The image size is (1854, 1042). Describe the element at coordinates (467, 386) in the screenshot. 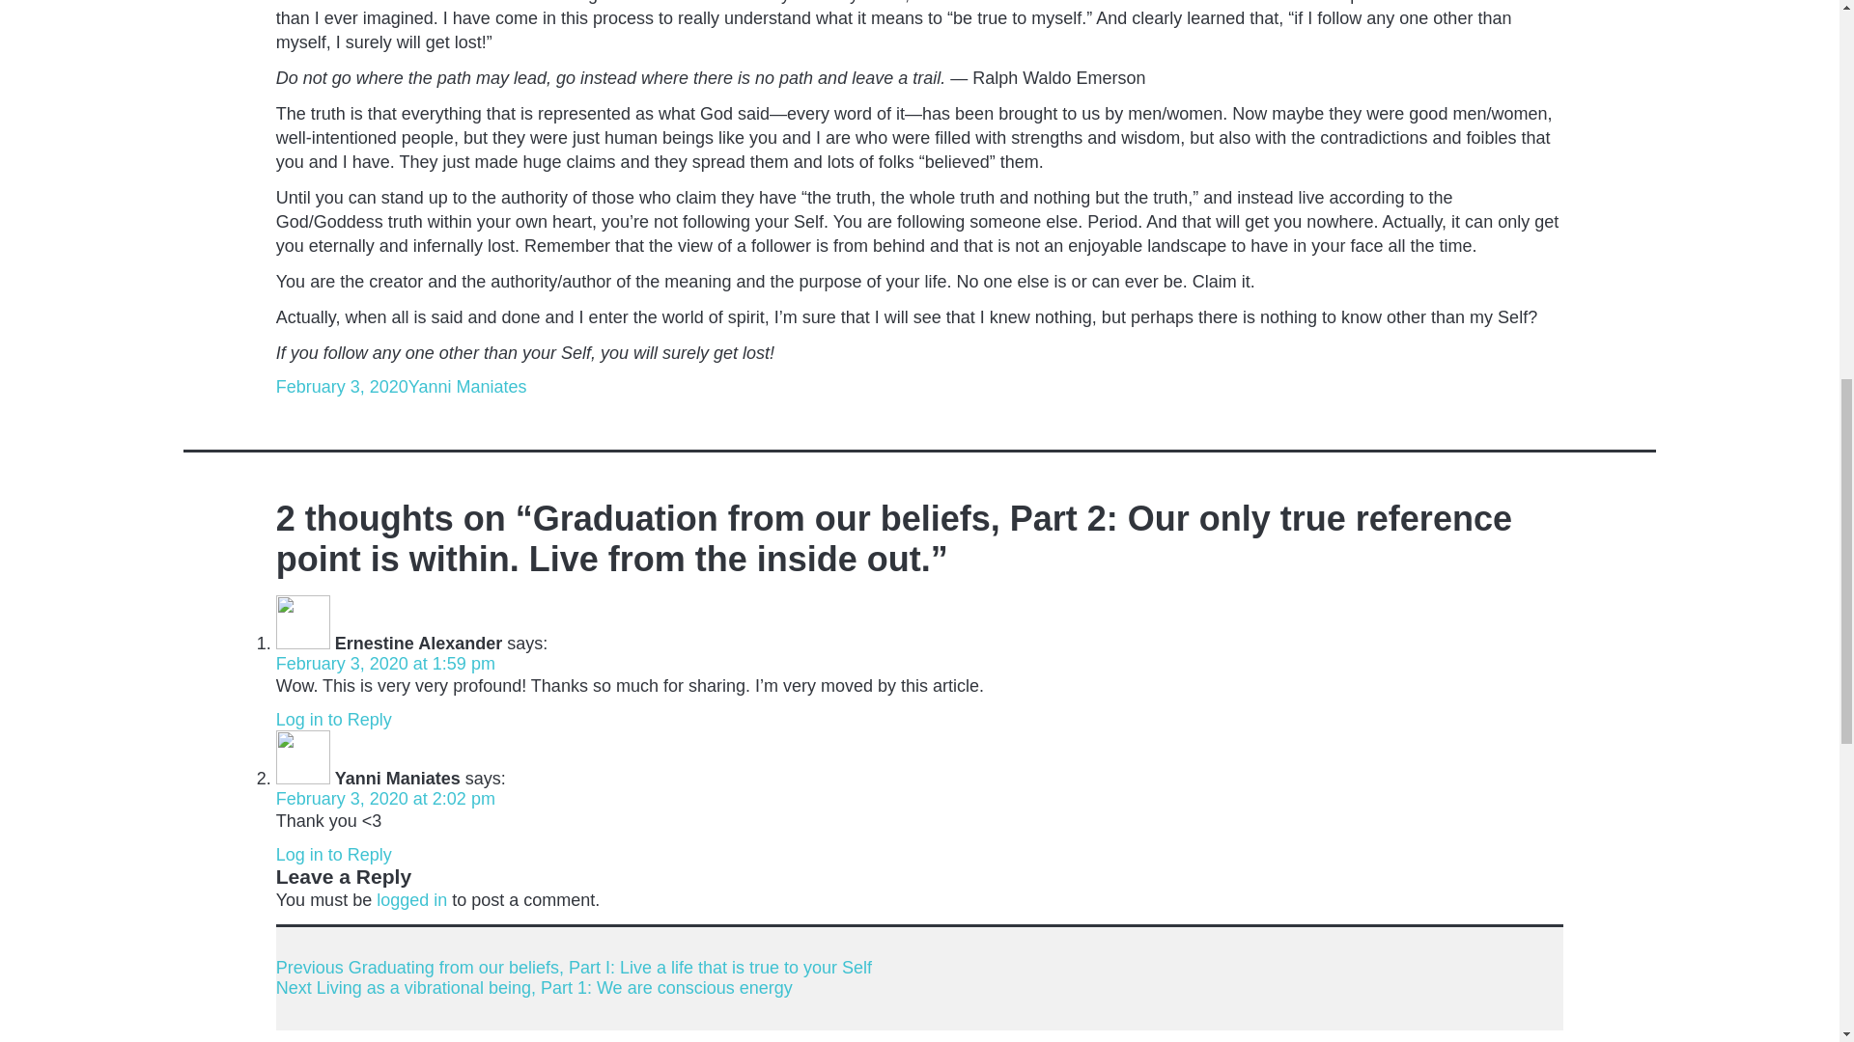

I see `Yanni Maniates` at that location.